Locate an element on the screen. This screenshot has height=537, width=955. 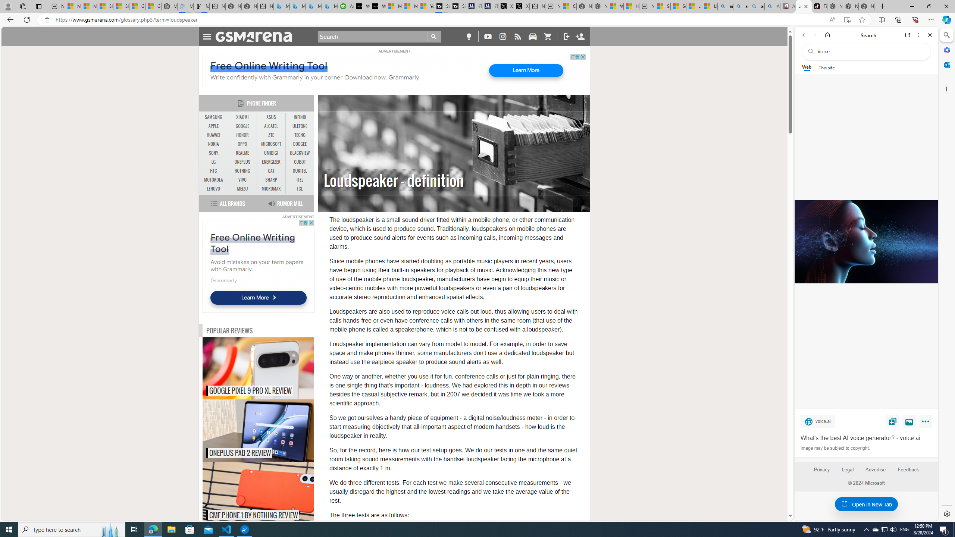
Loudspeaker - definition - GSMArena.com is located at coordinates (804, 6).